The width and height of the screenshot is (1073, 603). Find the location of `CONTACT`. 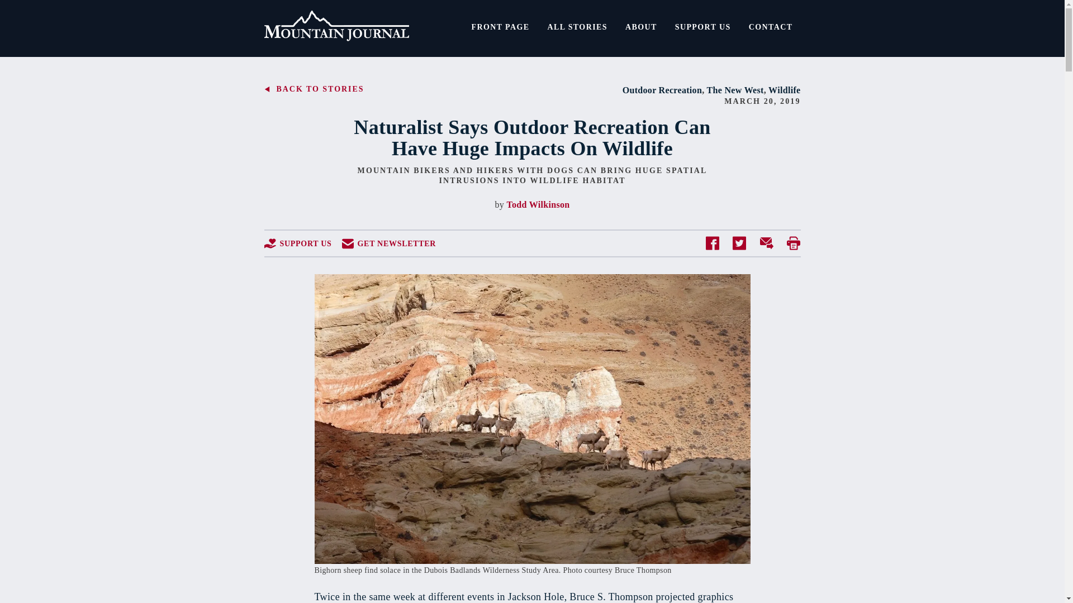

CONTACT is located at coordinates (771, 27).